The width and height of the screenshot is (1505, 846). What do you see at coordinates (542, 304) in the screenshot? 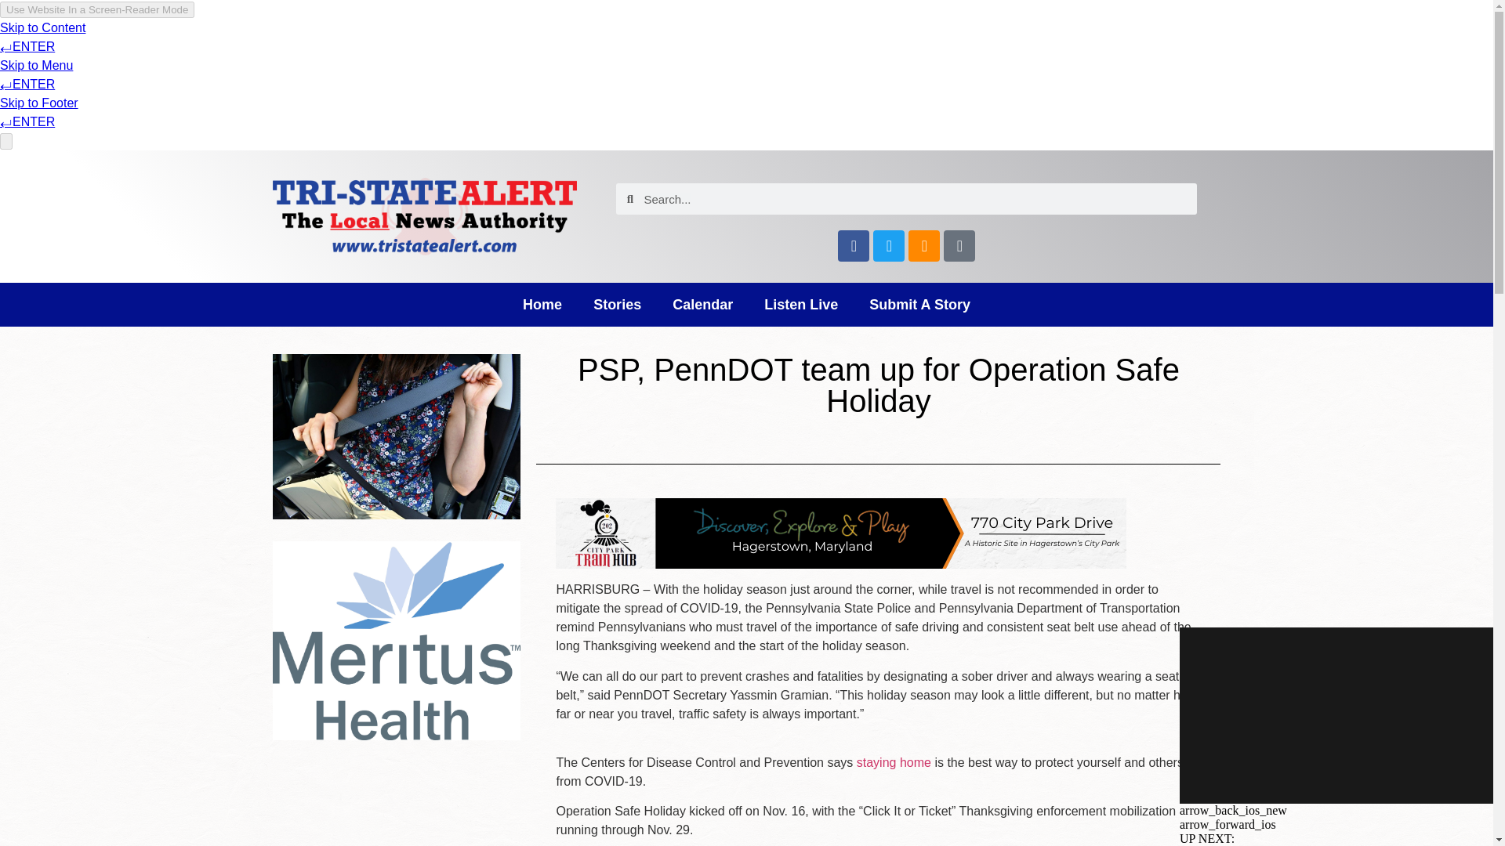
I see `Home` at bounding box center [542, 304].